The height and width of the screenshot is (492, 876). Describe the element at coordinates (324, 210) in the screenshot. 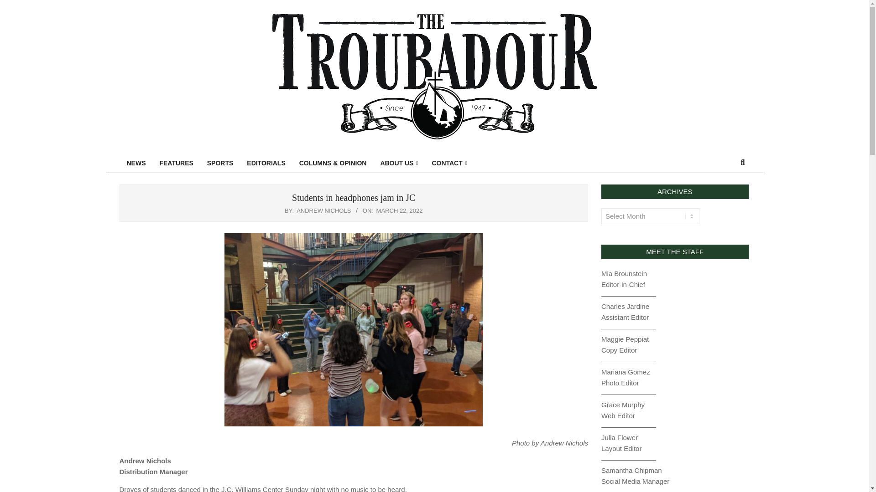

I see `Posts by Andrew Nichols` at that location.